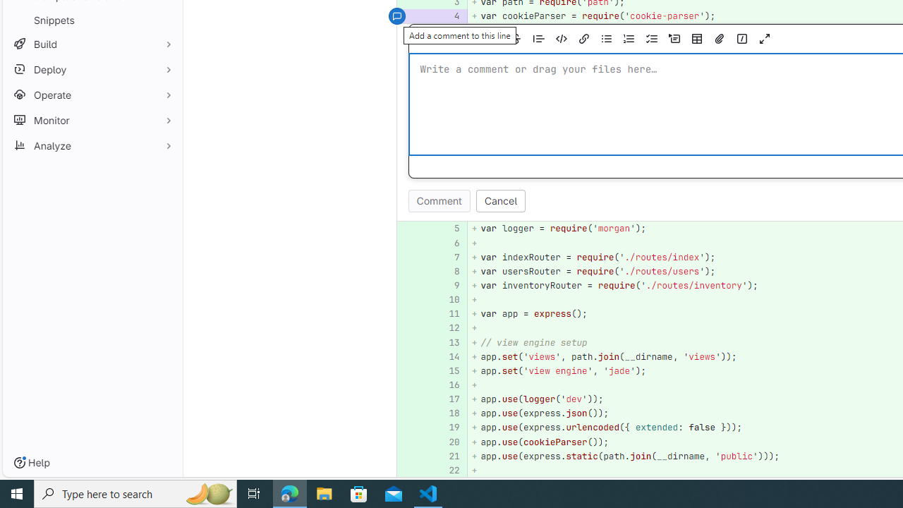 This screenshot has width=903, height=508. What do you see at coordinates (447, 16) in the screenshot?
I see `4` at bounding box center [447, 16].